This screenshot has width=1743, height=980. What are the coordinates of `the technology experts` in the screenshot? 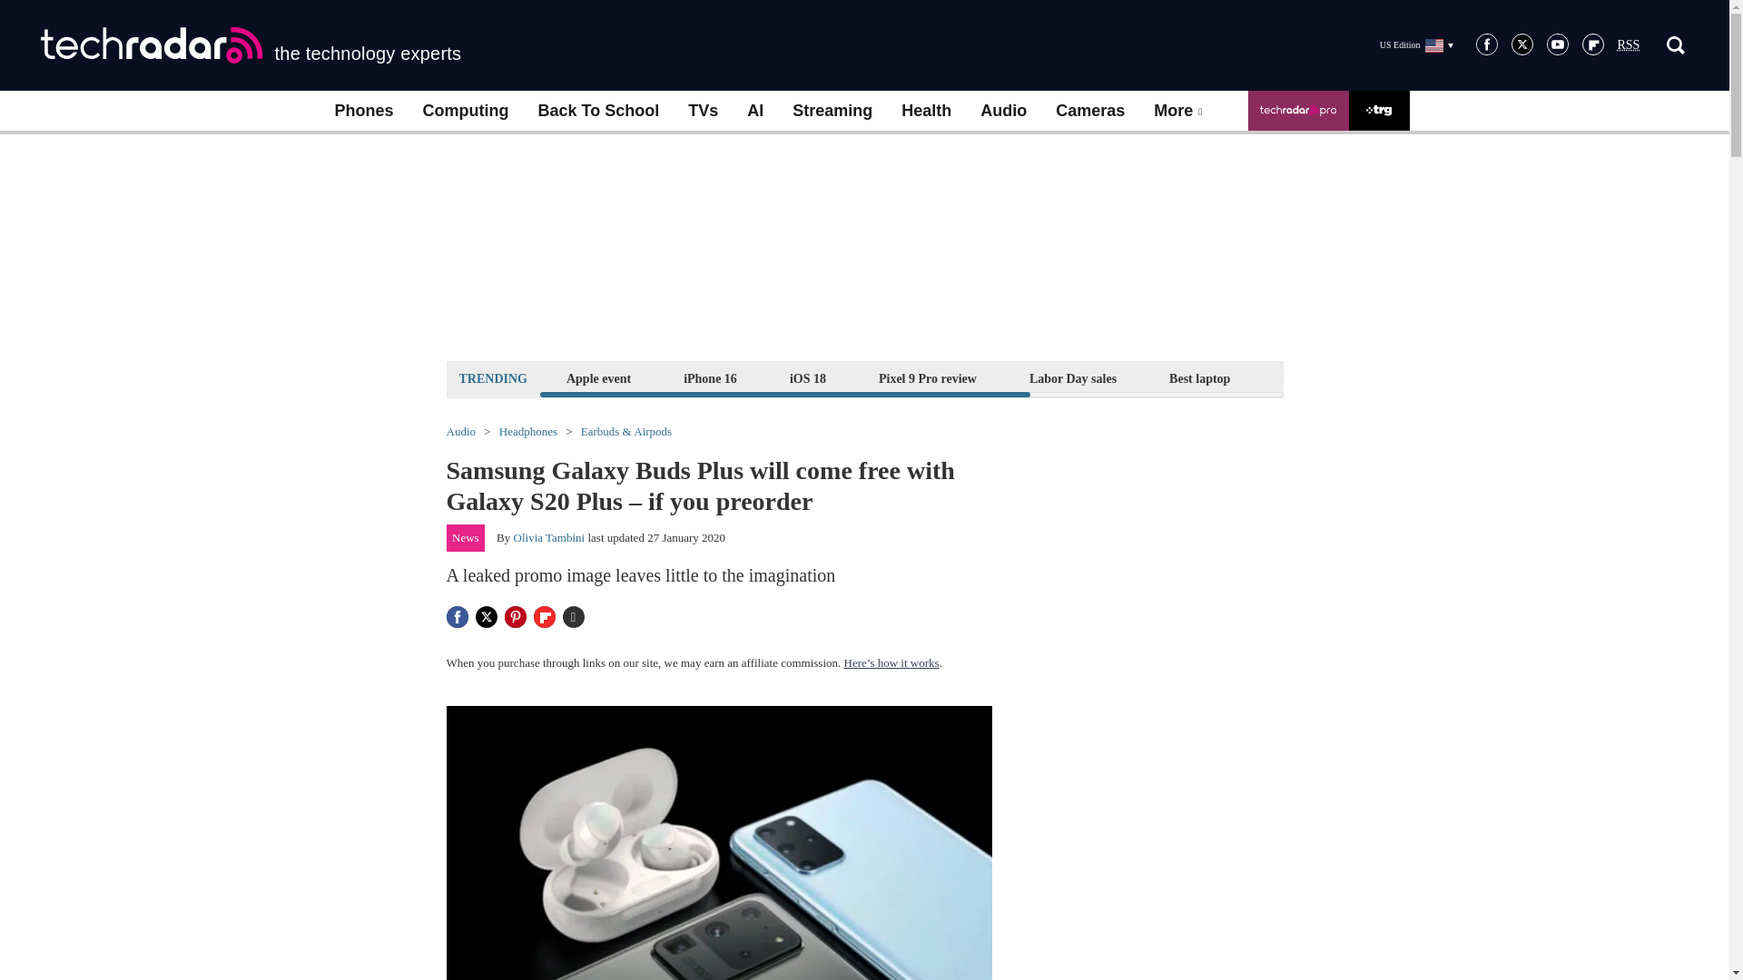 It's located at (251, 45).